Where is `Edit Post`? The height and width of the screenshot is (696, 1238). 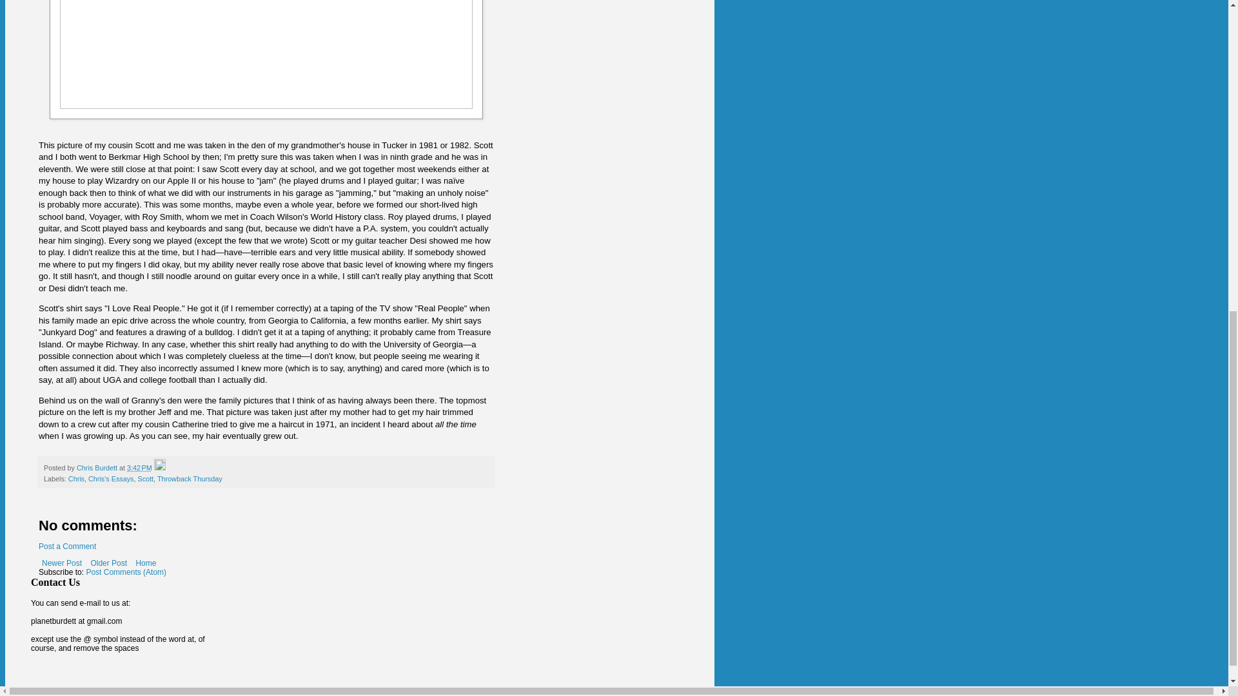 Edit Post is located at coordinates (160, 468).